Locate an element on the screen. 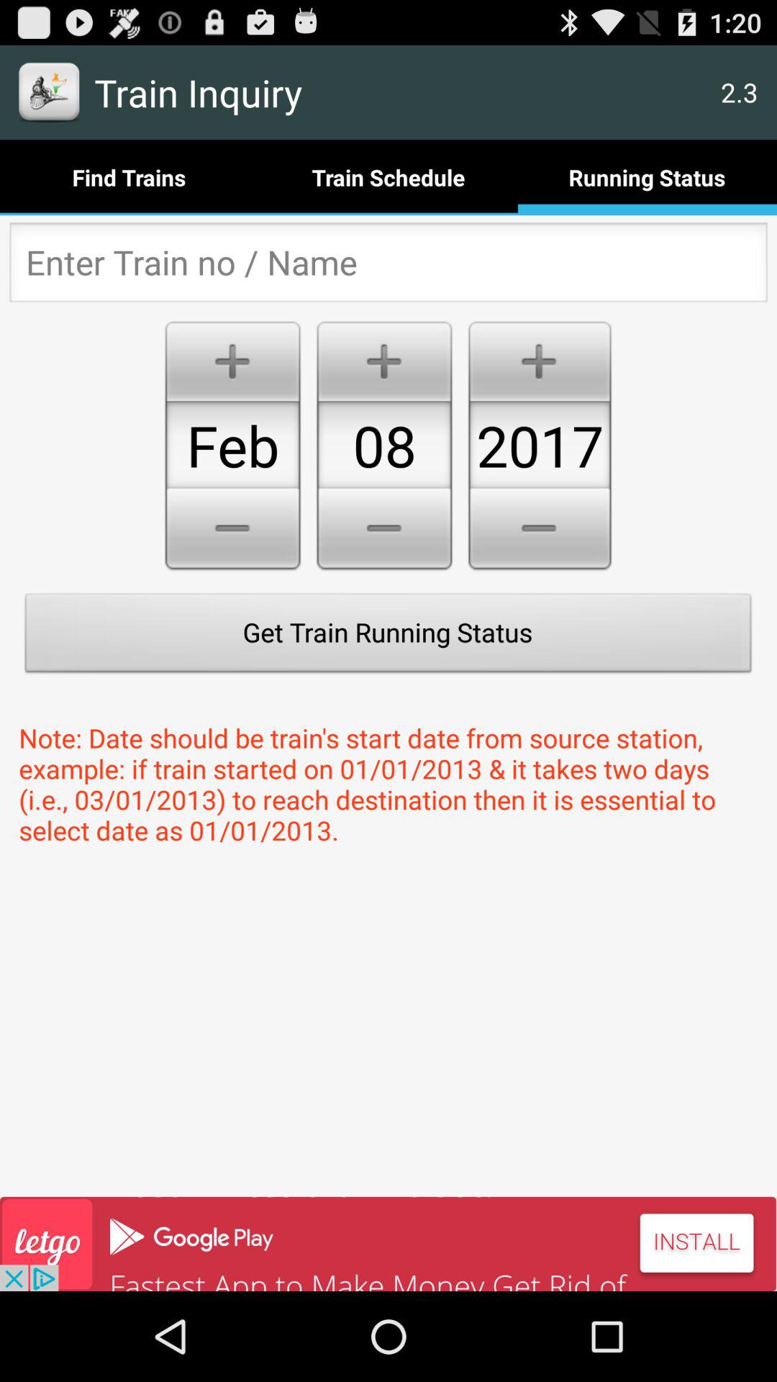 This screenshot has height=1382, width=777. click on button get train running status is located at coordinates (388, 636).